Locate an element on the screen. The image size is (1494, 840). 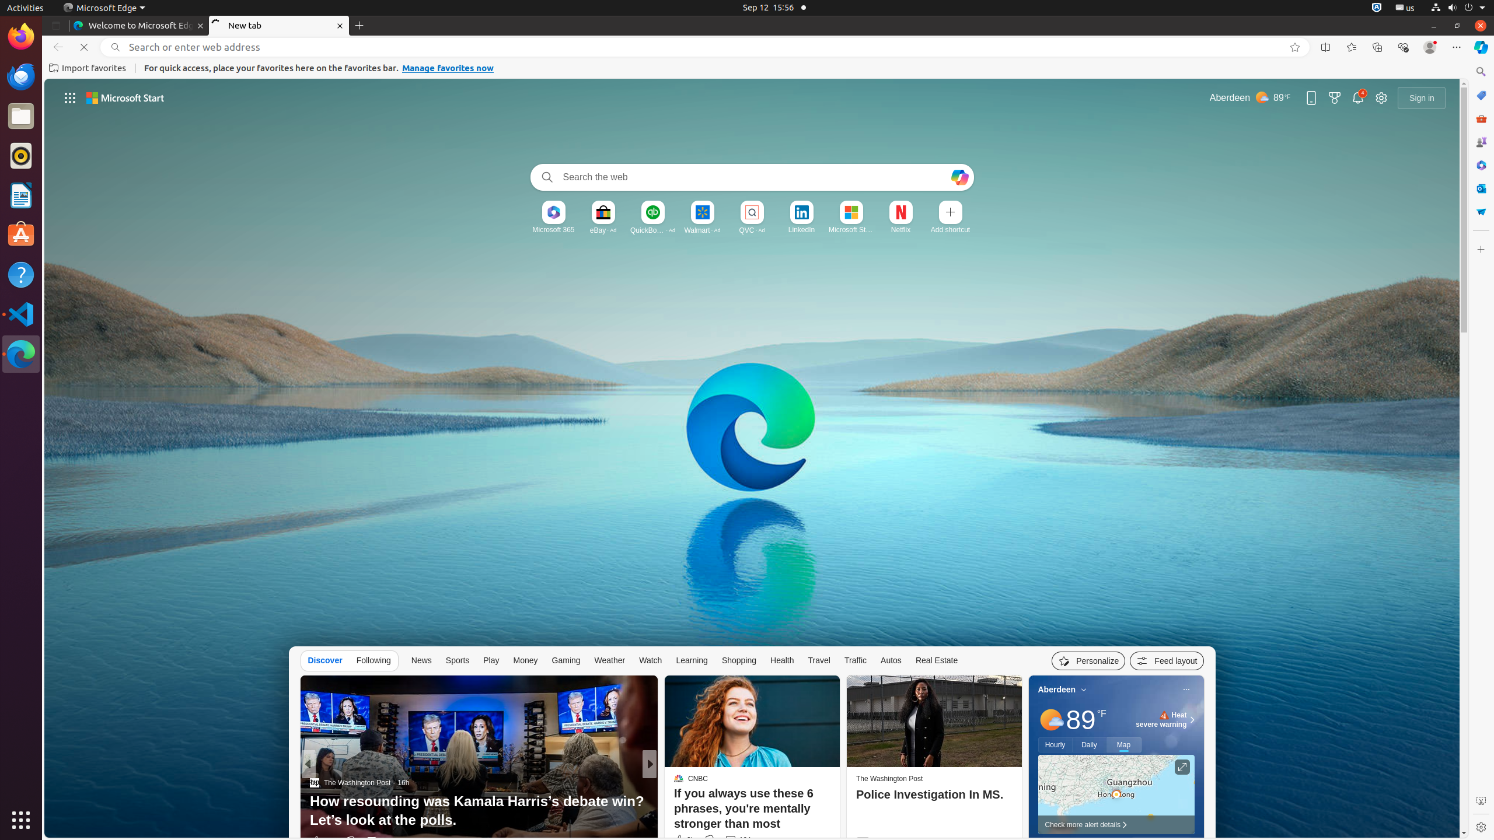
Microsoft 365 is located at coordinates (1481, 165).